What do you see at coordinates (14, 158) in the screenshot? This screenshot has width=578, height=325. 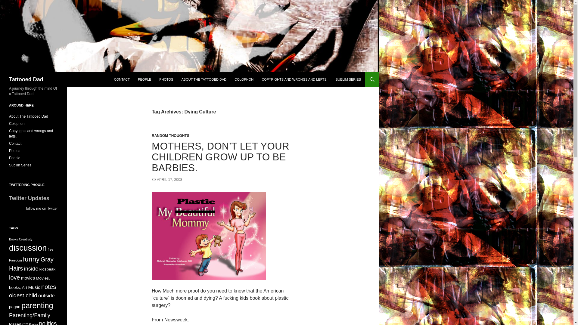 I see `People` at bounding box center [14, 158].